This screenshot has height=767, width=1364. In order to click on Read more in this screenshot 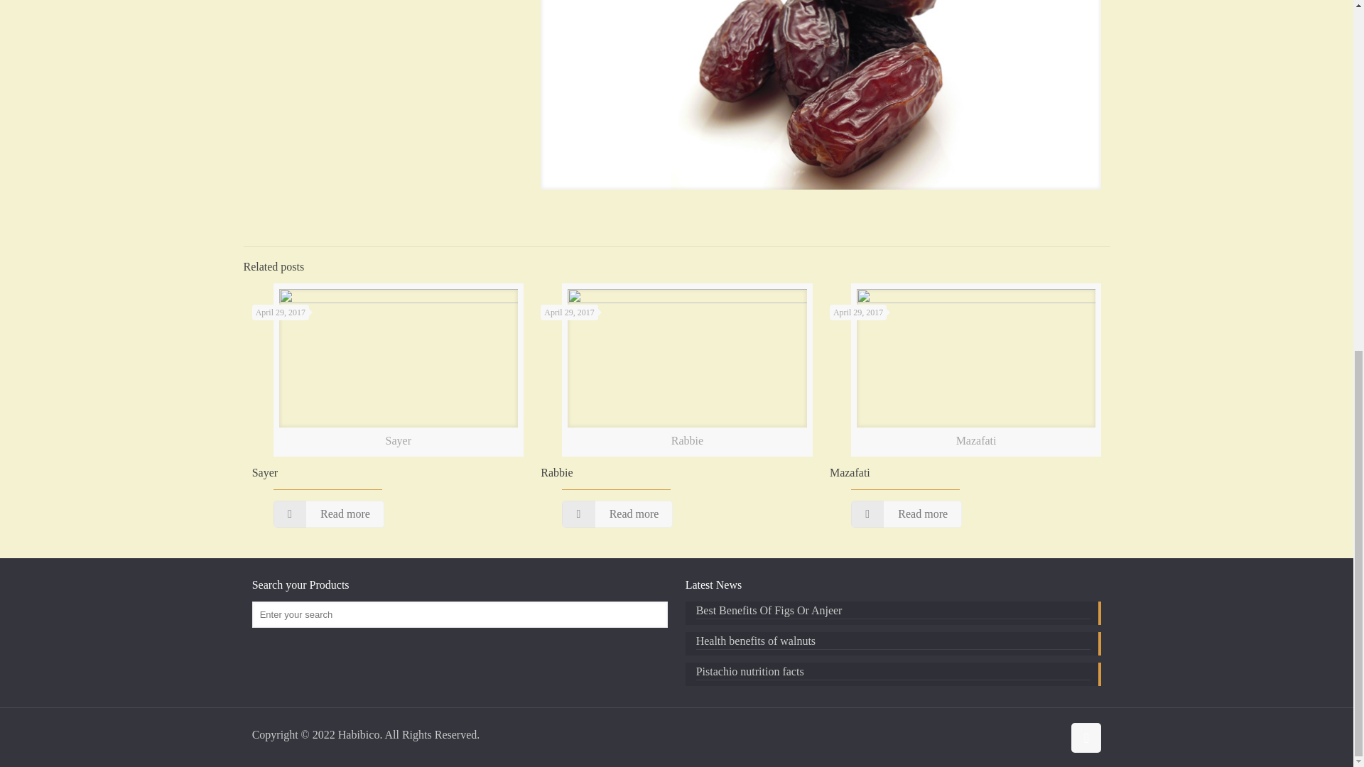, I will do `click(906, 514)`.